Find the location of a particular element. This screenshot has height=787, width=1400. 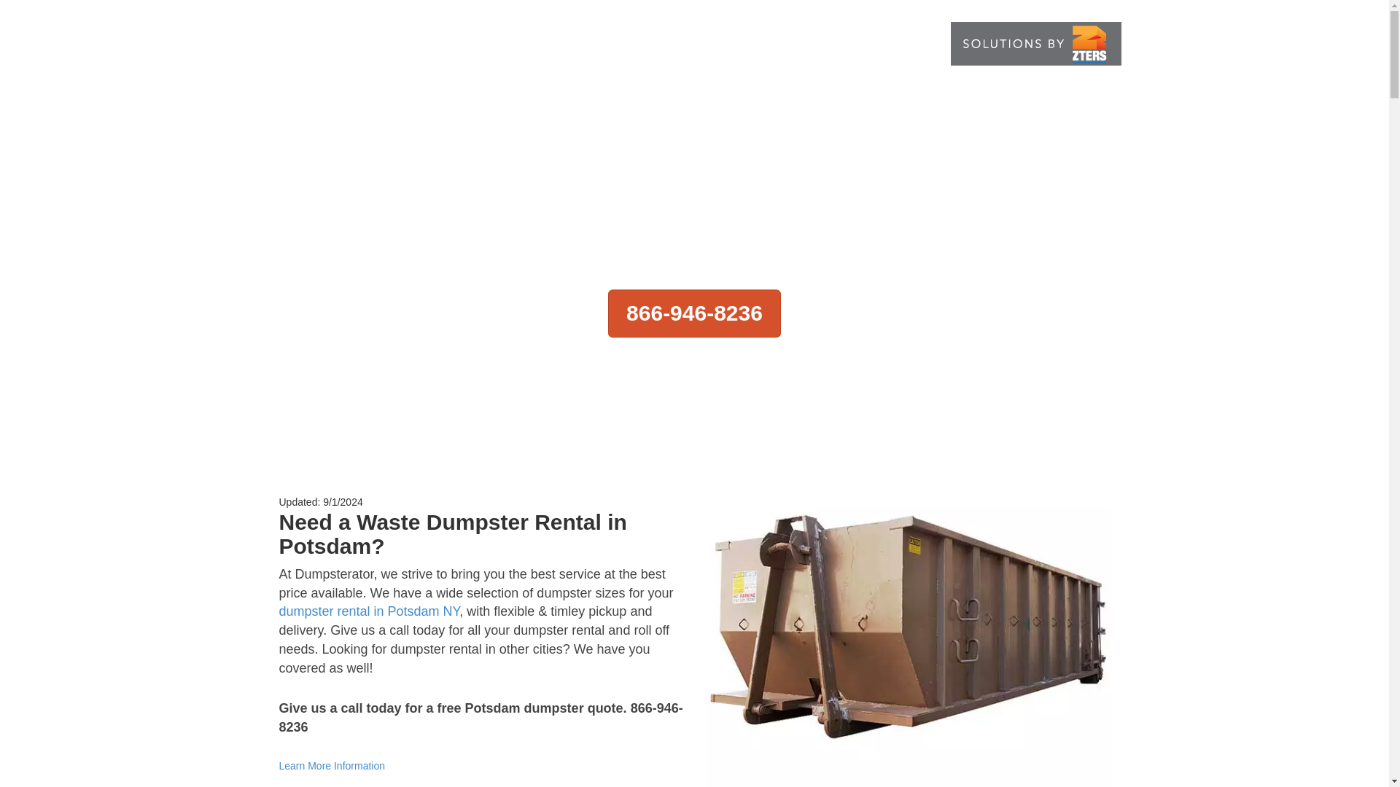

ABOUT is located at coordinates (633, 44).